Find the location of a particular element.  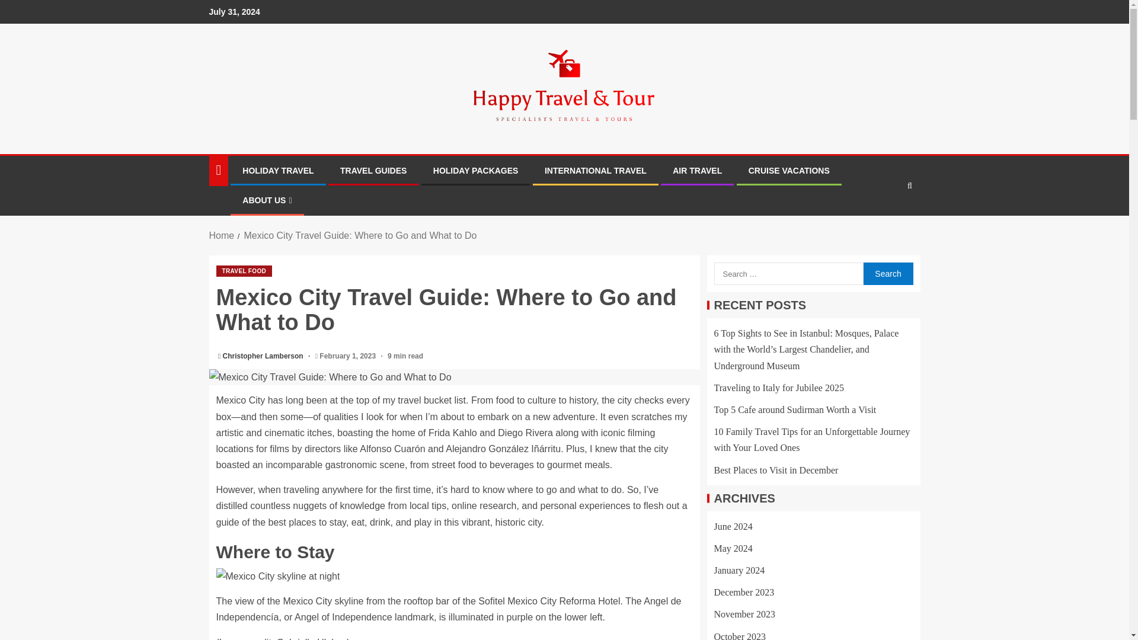

Home is located at coordinates (221, 235).